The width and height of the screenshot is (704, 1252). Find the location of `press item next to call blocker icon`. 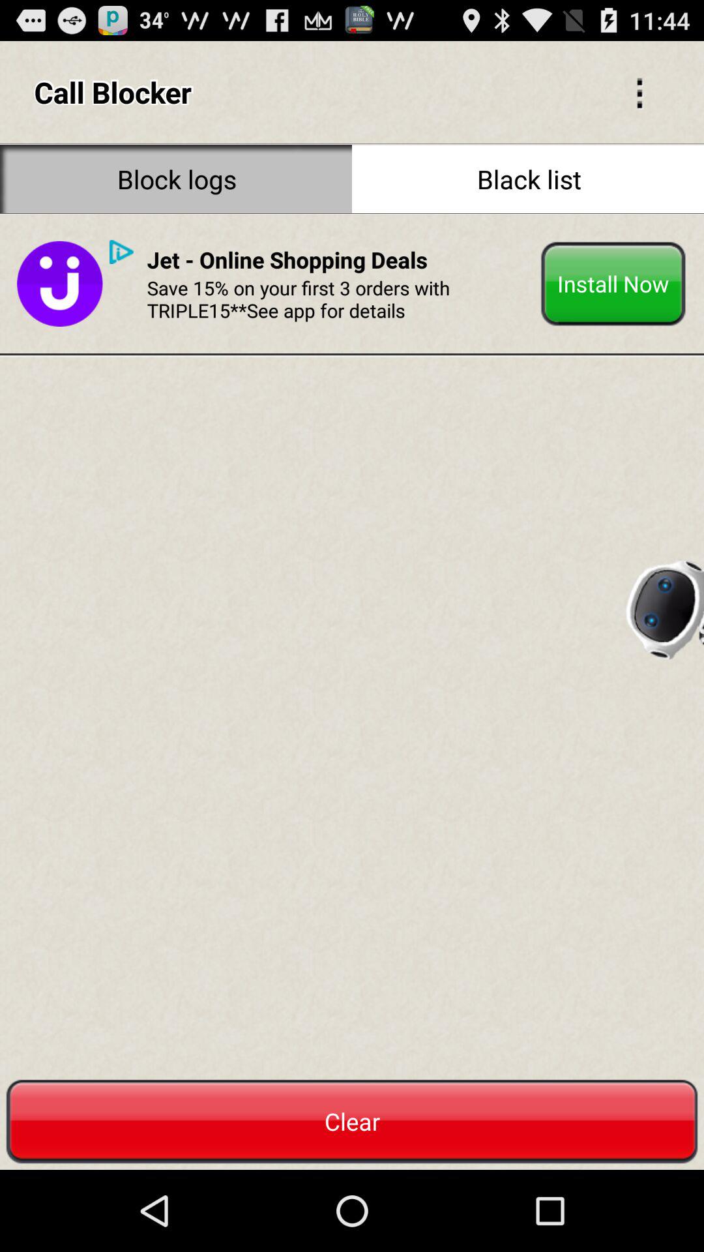

press item next to call blocker icon is located at coordinates (639, 91).